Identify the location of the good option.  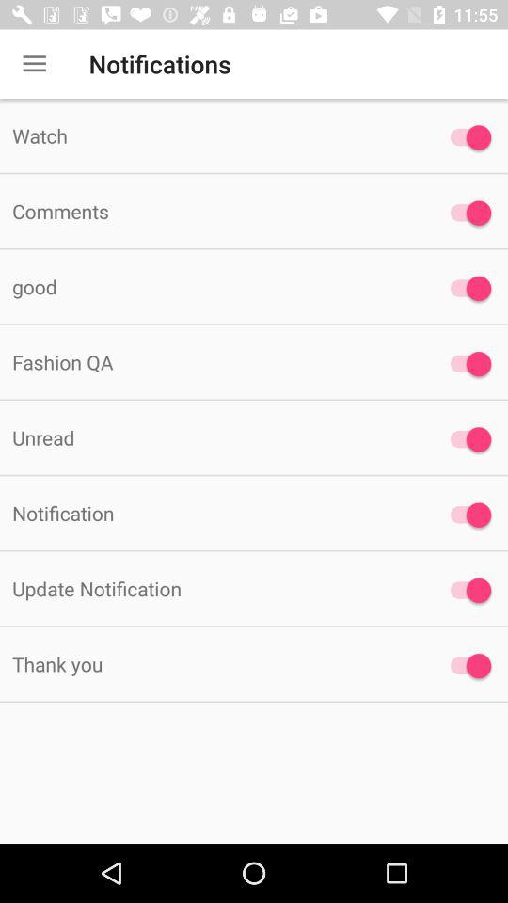
(467, 288).